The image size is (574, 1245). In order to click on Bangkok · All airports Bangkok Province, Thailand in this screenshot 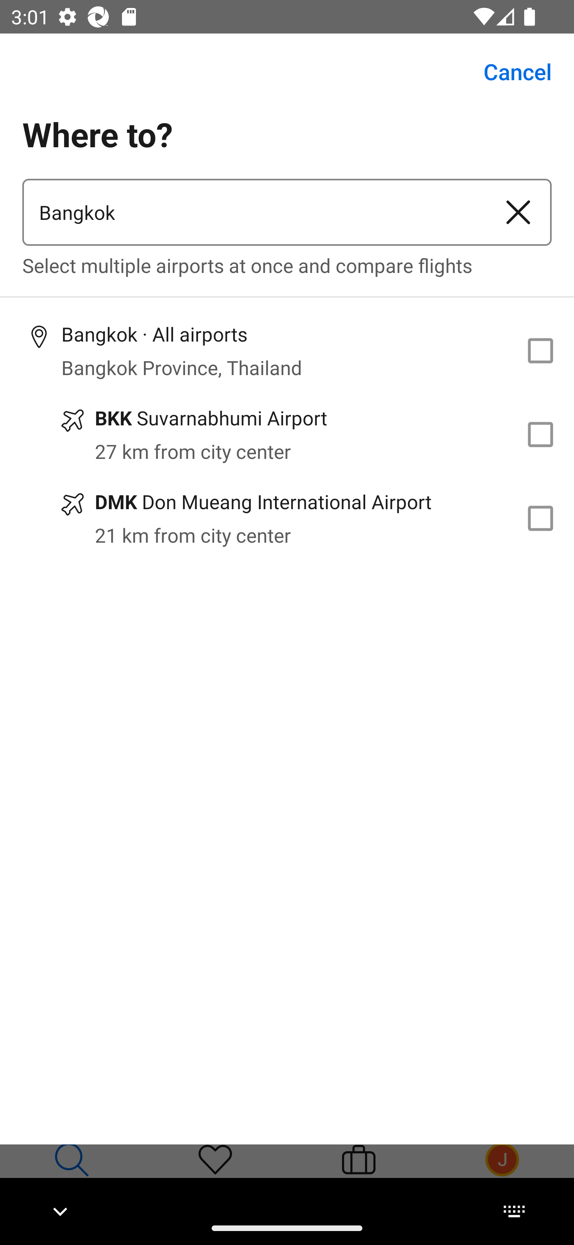, I will do `click(287, 350)`.